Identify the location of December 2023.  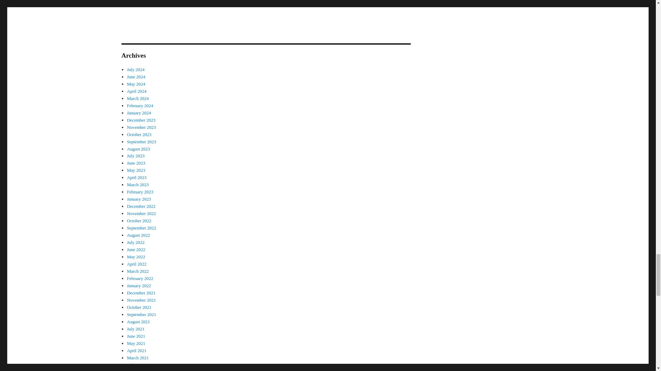
(141, 120).